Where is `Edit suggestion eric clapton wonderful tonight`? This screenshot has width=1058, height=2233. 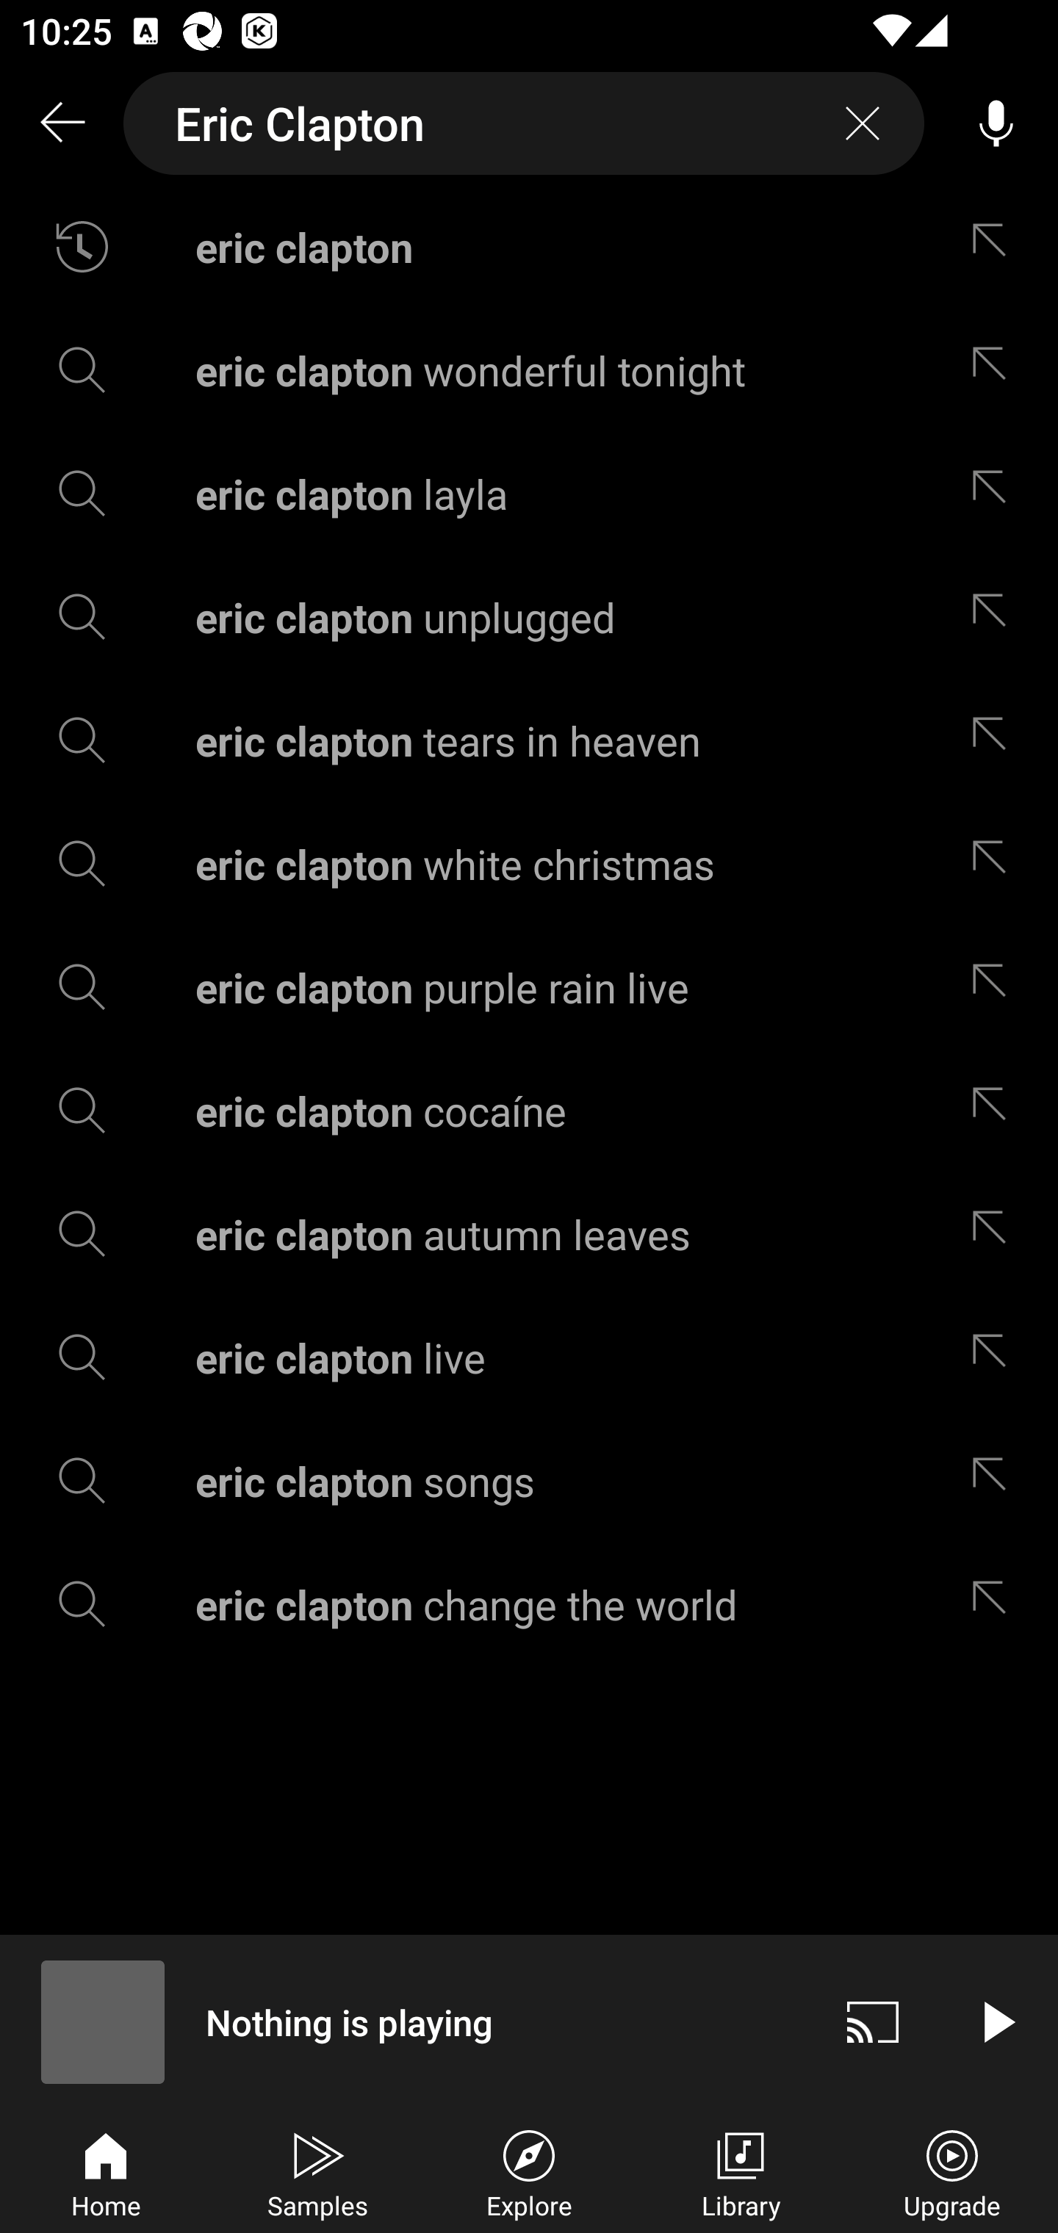
Edit suggestion eric clapton wonderful tonight is located at coordinates (996, 369).